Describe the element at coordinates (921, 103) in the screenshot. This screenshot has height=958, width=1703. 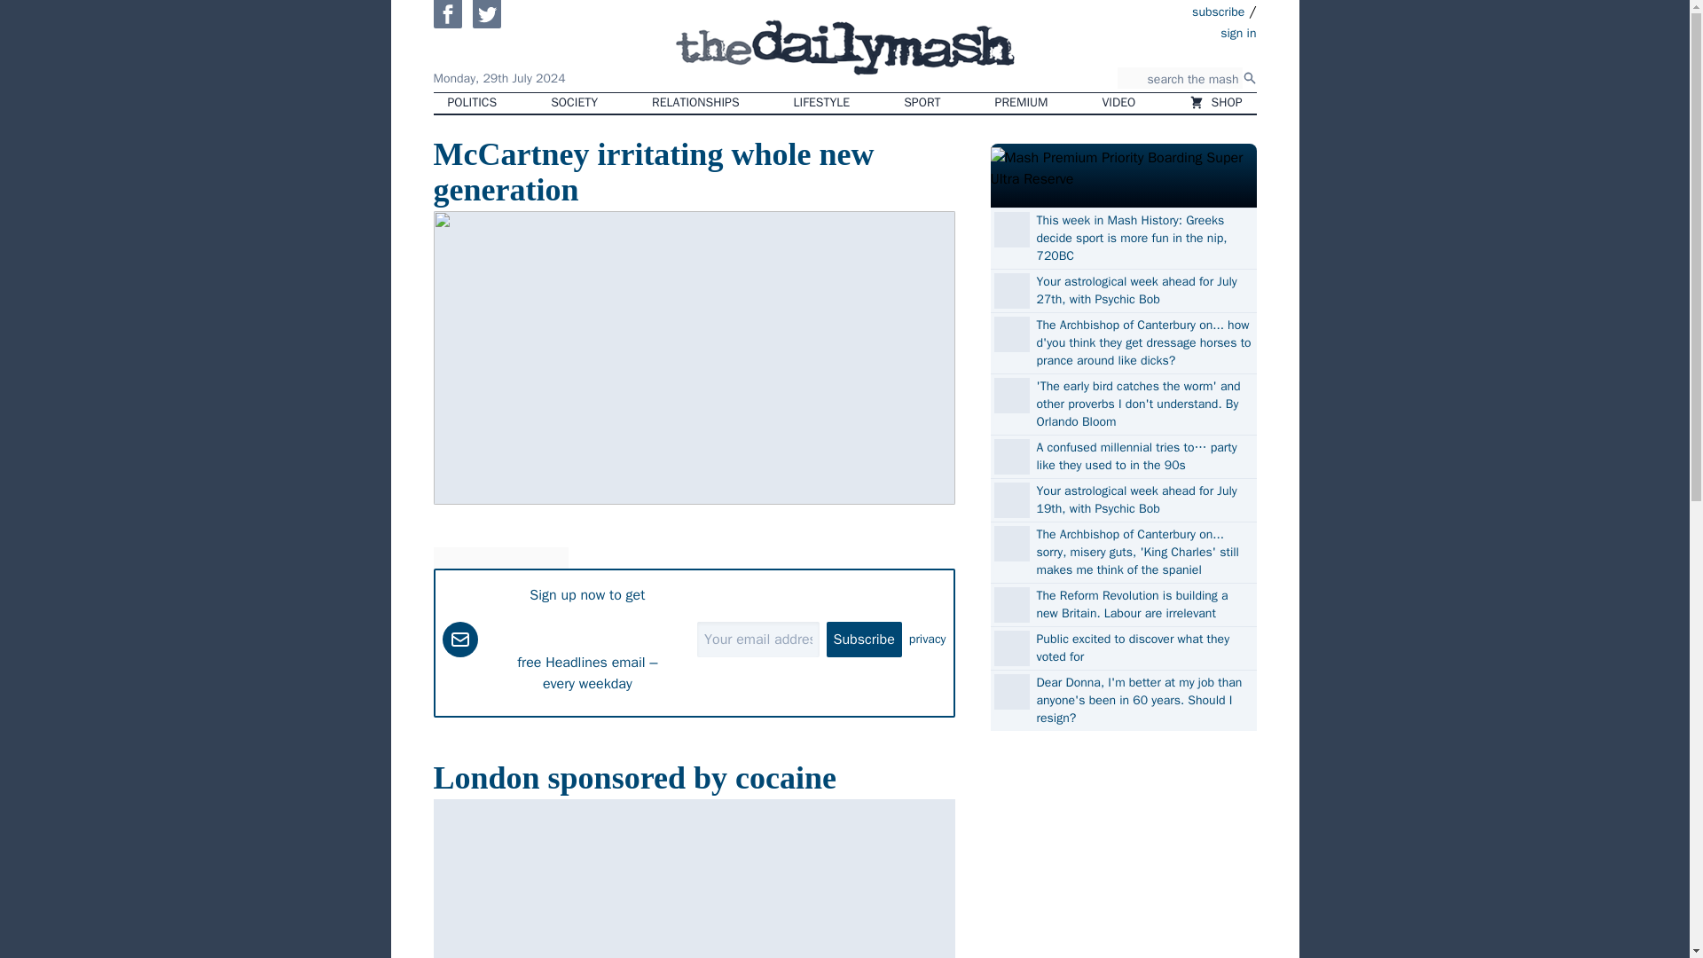
I see `SPORT` at that location.